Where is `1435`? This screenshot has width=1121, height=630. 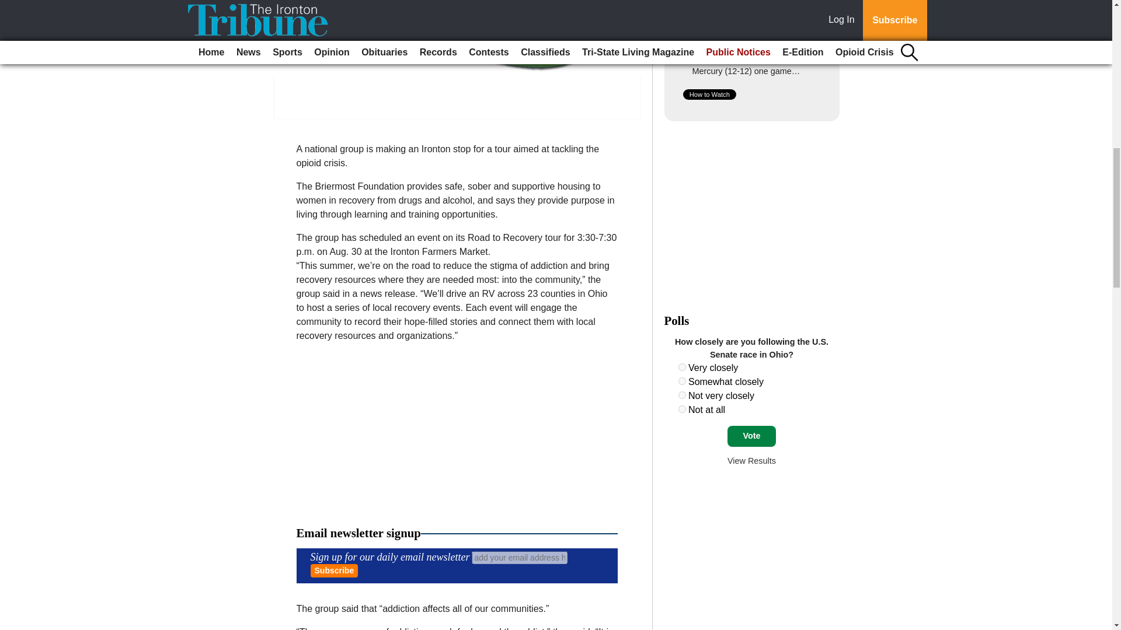
1435 is located at coordinates (682, 409).